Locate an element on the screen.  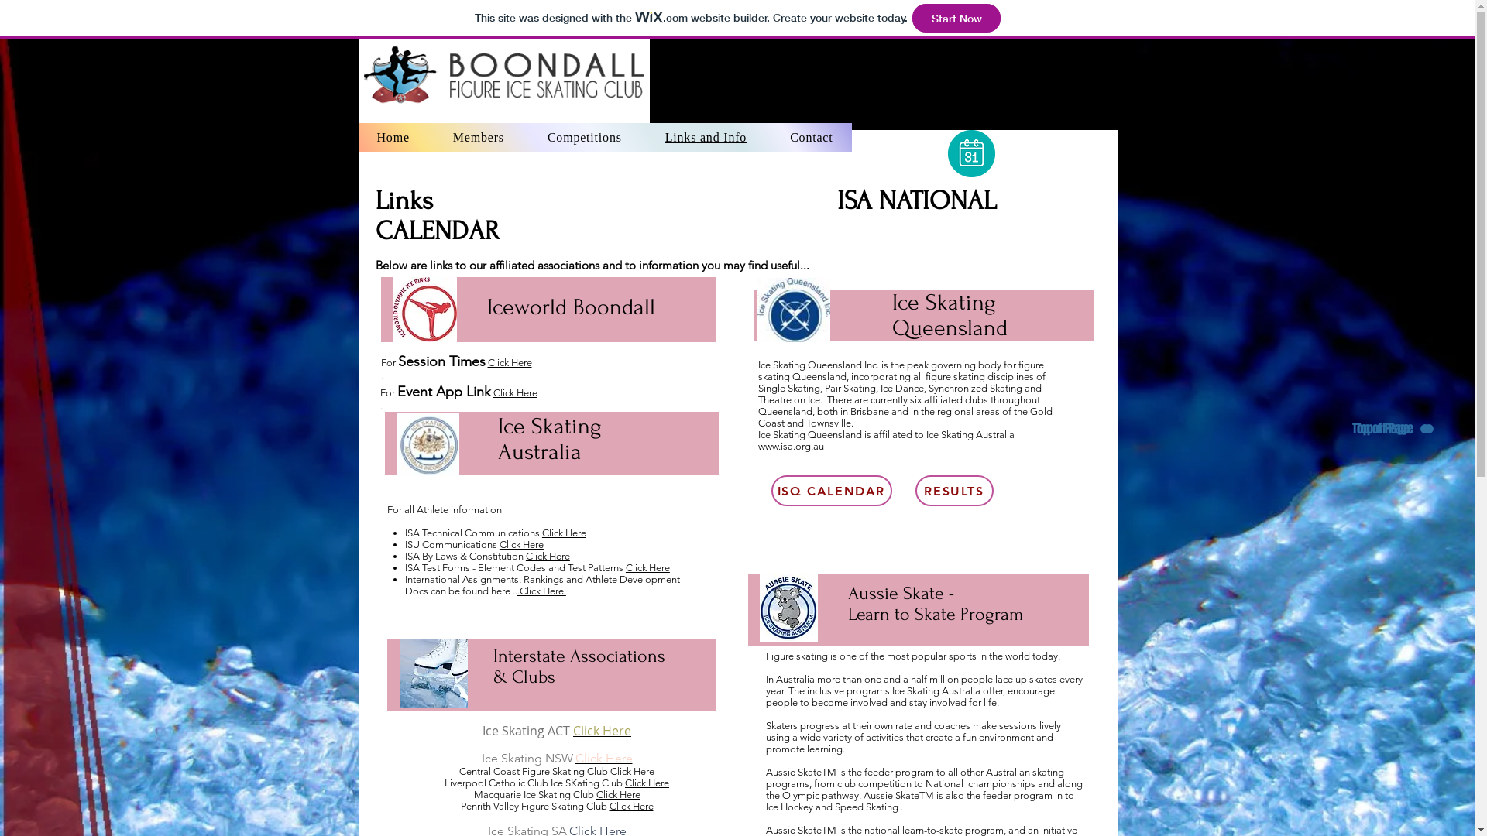
Events Calendar is located at coordinates (837, 491).